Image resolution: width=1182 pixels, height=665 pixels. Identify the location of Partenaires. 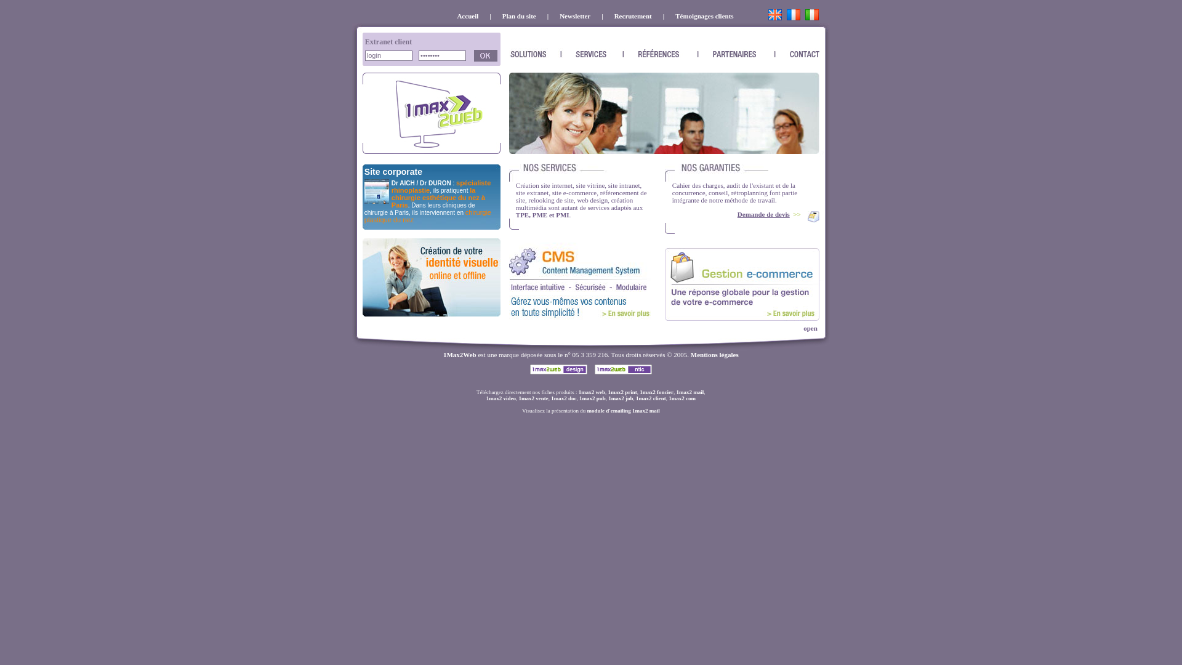
(363, 154).